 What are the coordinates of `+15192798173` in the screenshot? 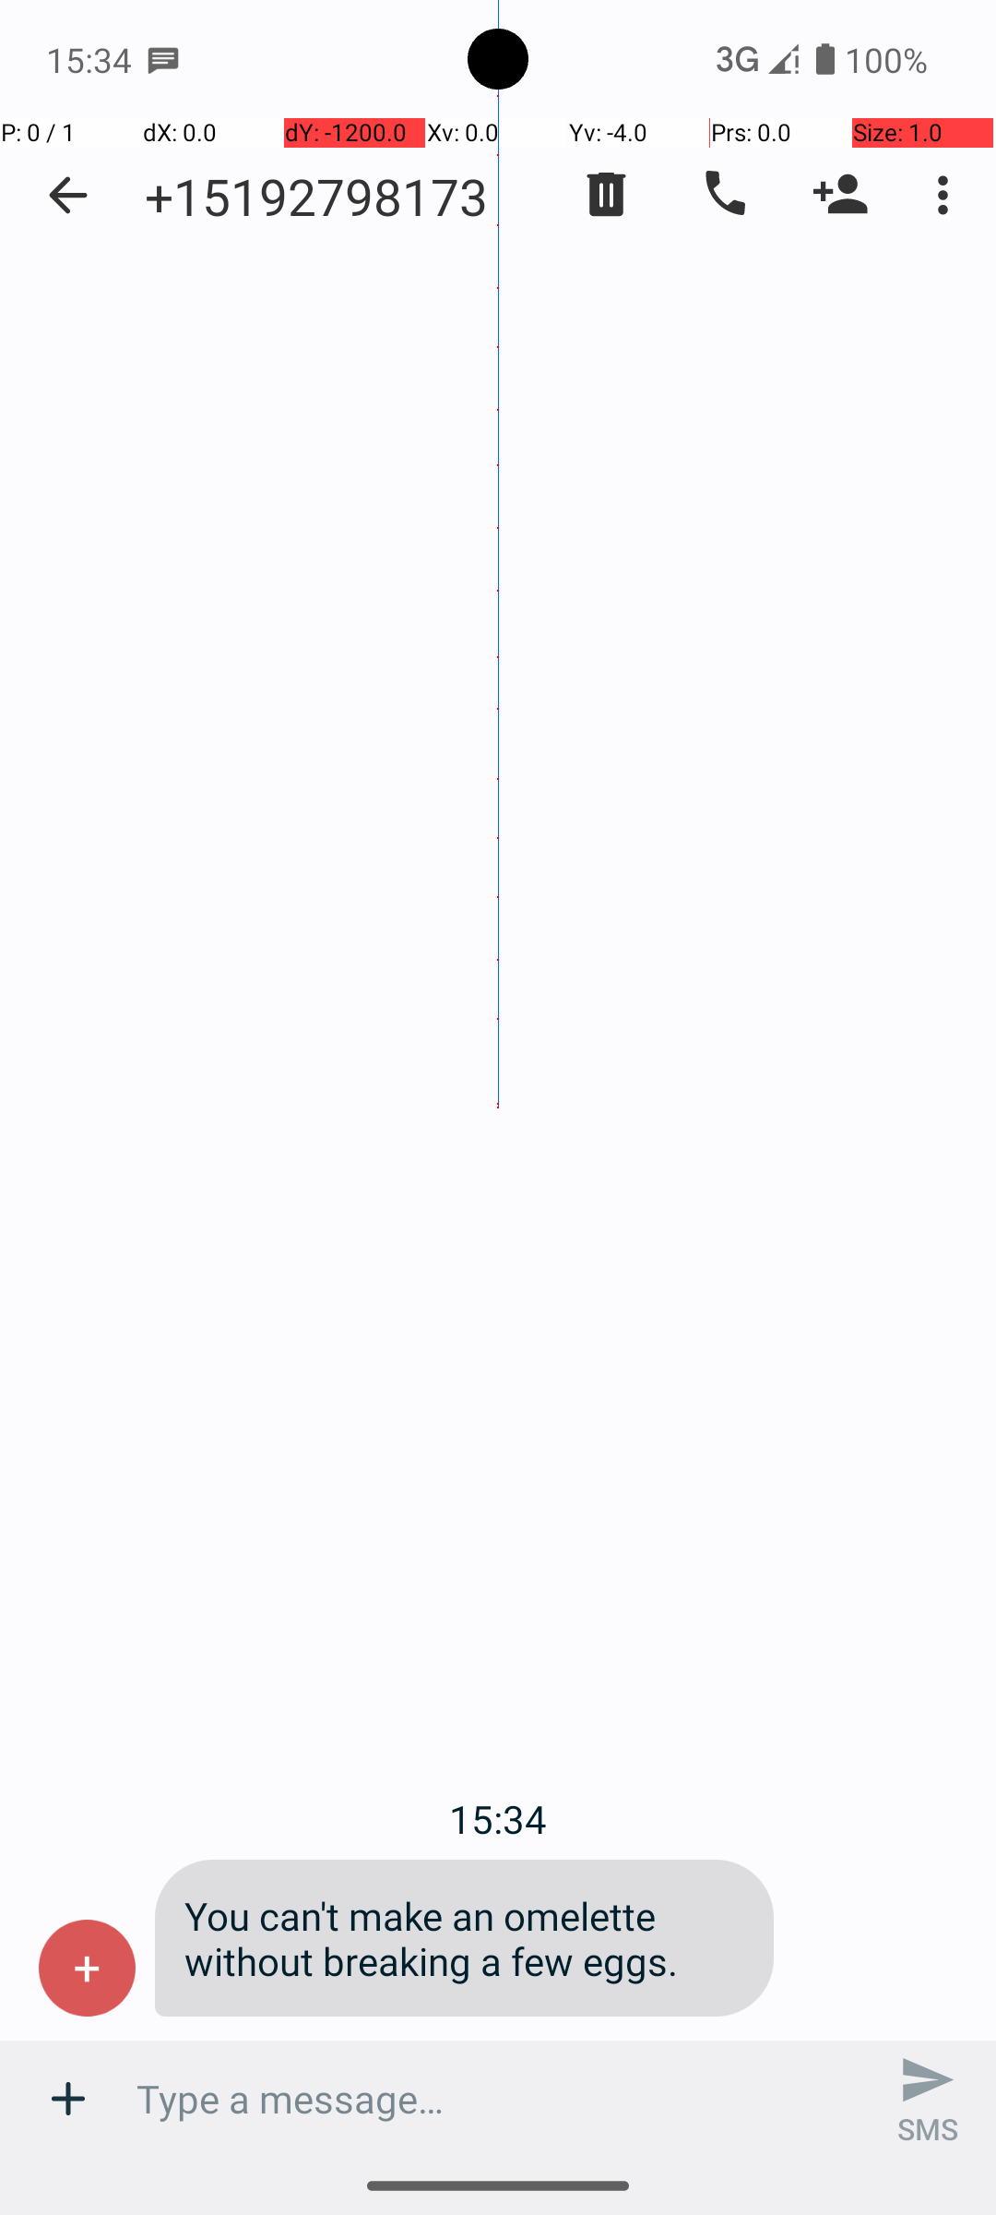 It's located at (316, 196).